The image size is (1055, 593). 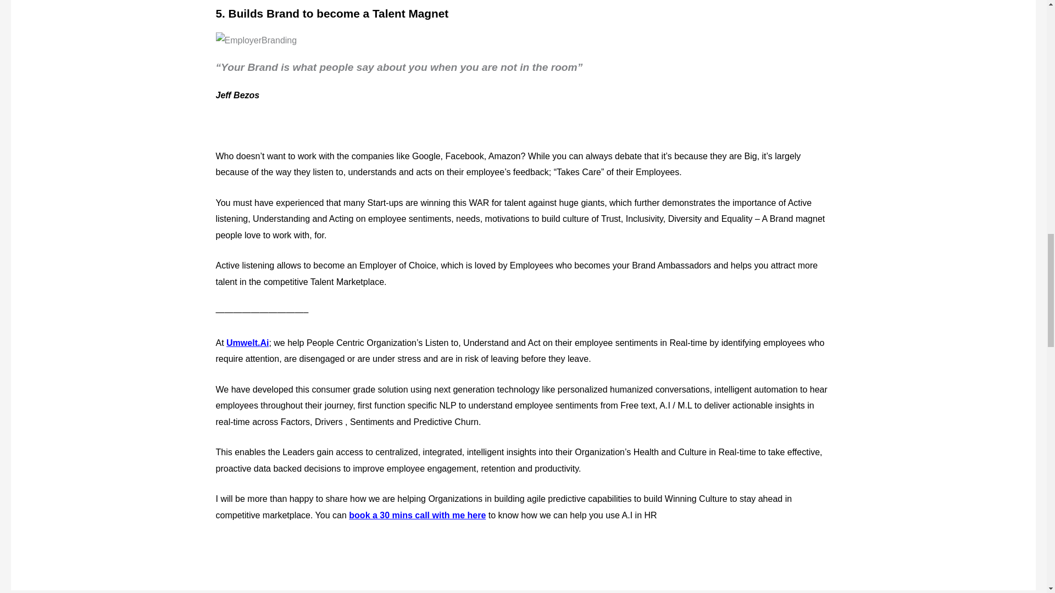 What do you see at coordinates (247, 343) in the screenshot?
I see `Umwelt.Ai` at bounding box center [247, 343].